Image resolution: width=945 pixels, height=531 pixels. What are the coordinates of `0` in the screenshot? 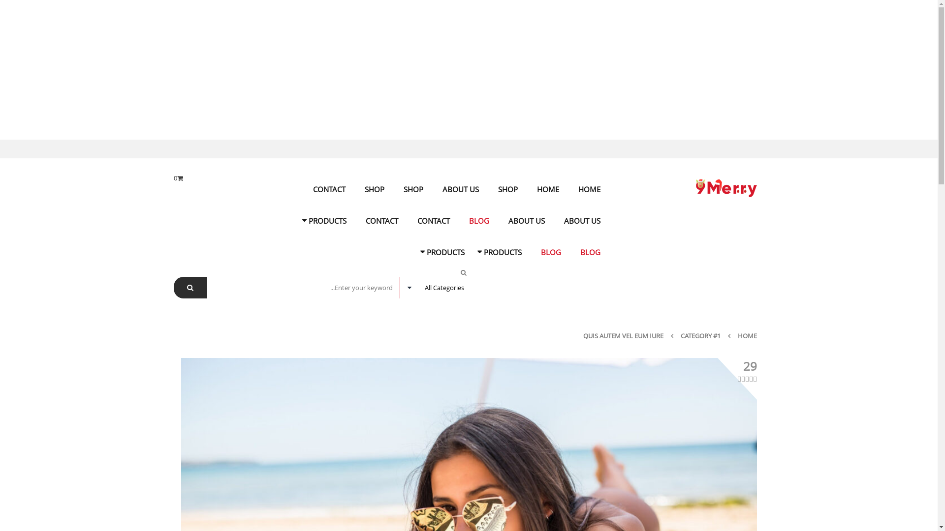 It's located at (178, 178).